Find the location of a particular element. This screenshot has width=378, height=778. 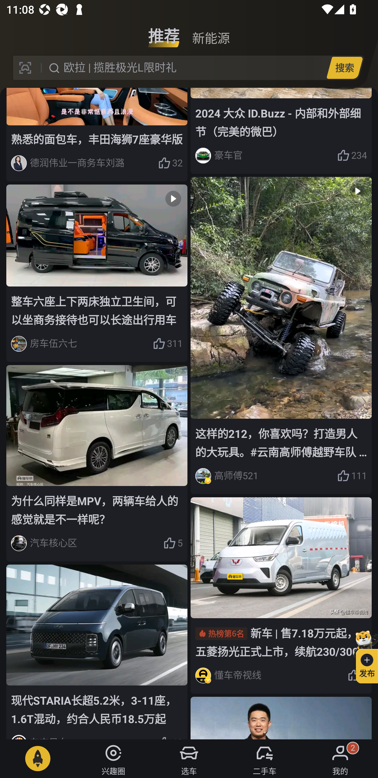

 整车六座上下两床独立卫生间，可以坐商务接待也可以长途出行用车 房车伍六七 311 is located at coordinates (97, 273).